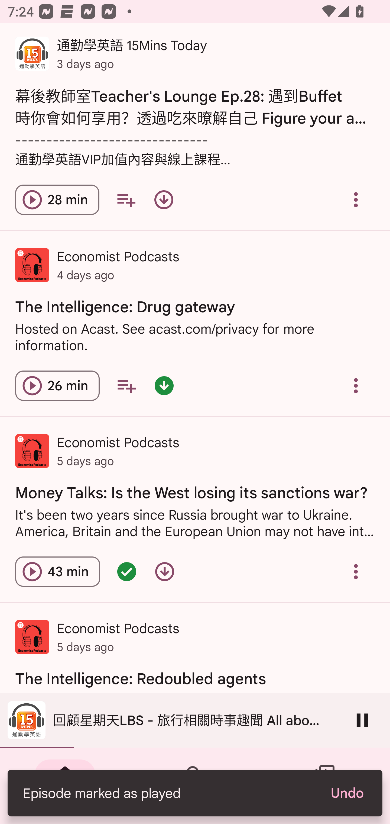 Image resolution: width=390 pixels, height=824 pixels. Describe the element at coordinates (164, 199) in the screenshot. I see `Download episode` at that location.